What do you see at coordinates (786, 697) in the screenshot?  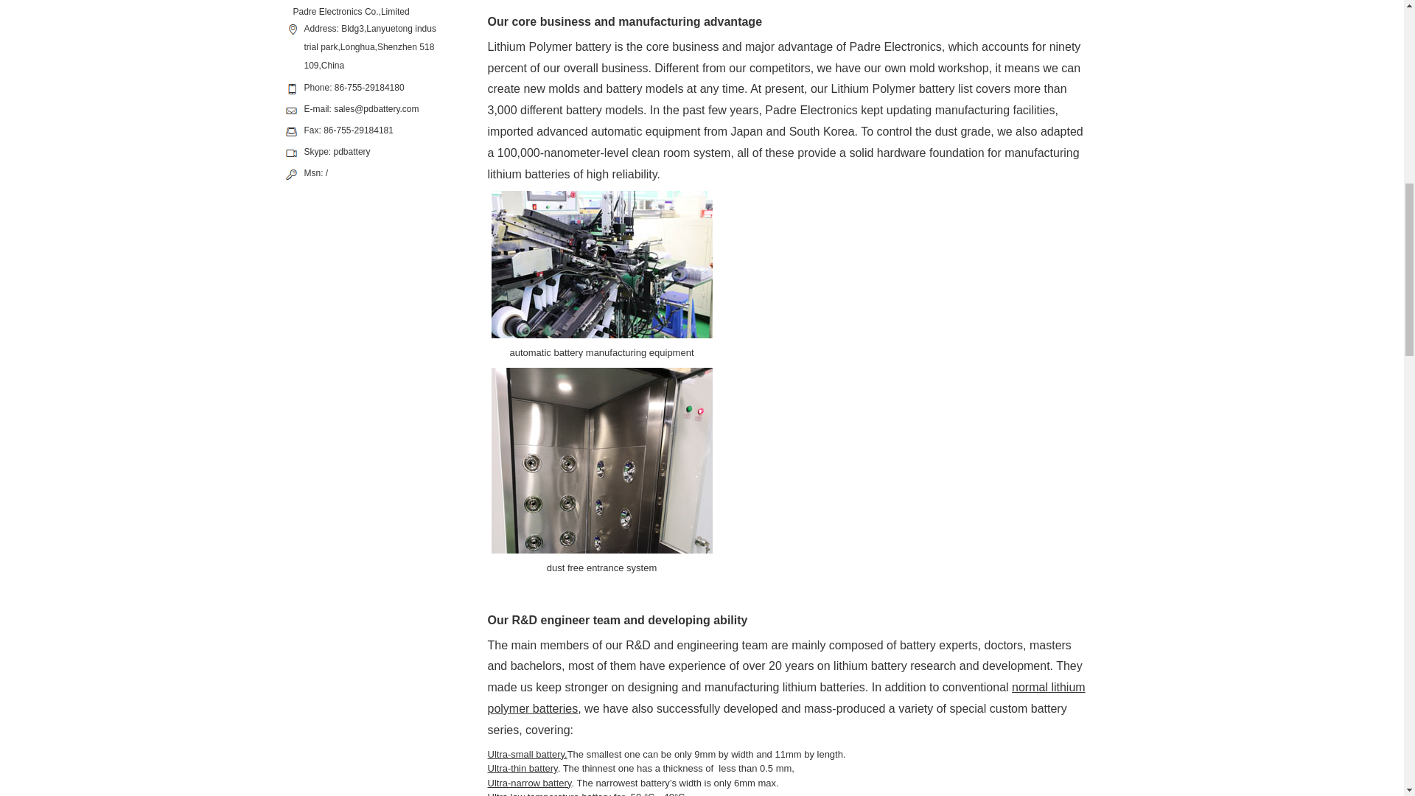 I see `Lithium polymer battery cells list 2019` at bounding box center [786, 697].